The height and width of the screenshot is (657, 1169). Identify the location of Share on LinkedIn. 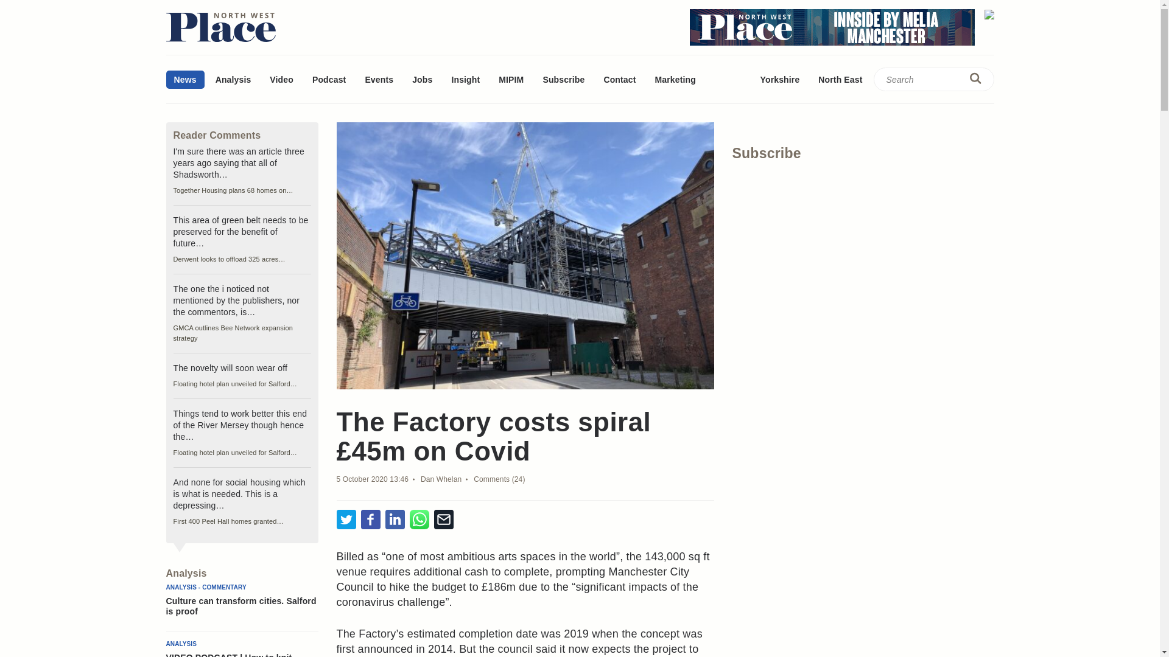
(395, 520).